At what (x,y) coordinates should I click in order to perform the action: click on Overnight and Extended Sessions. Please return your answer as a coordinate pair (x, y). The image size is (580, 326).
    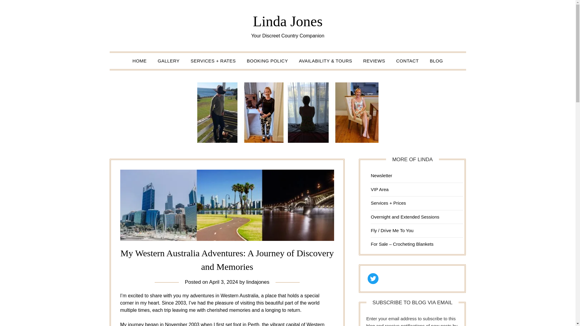
    Looking at the image, I should click on (405, 217).